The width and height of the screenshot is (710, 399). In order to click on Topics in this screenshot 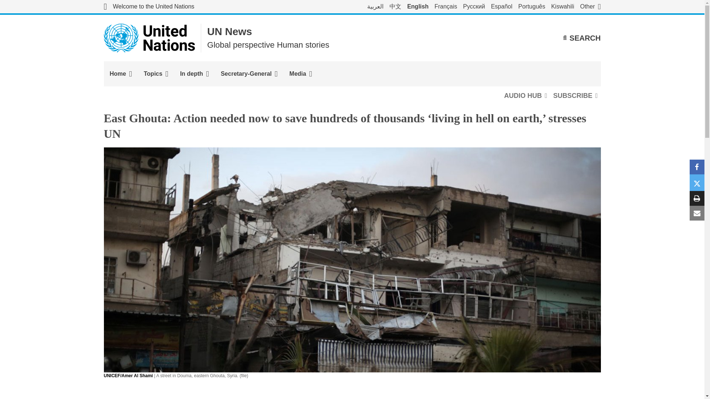, I will do `click(156, 74)`.